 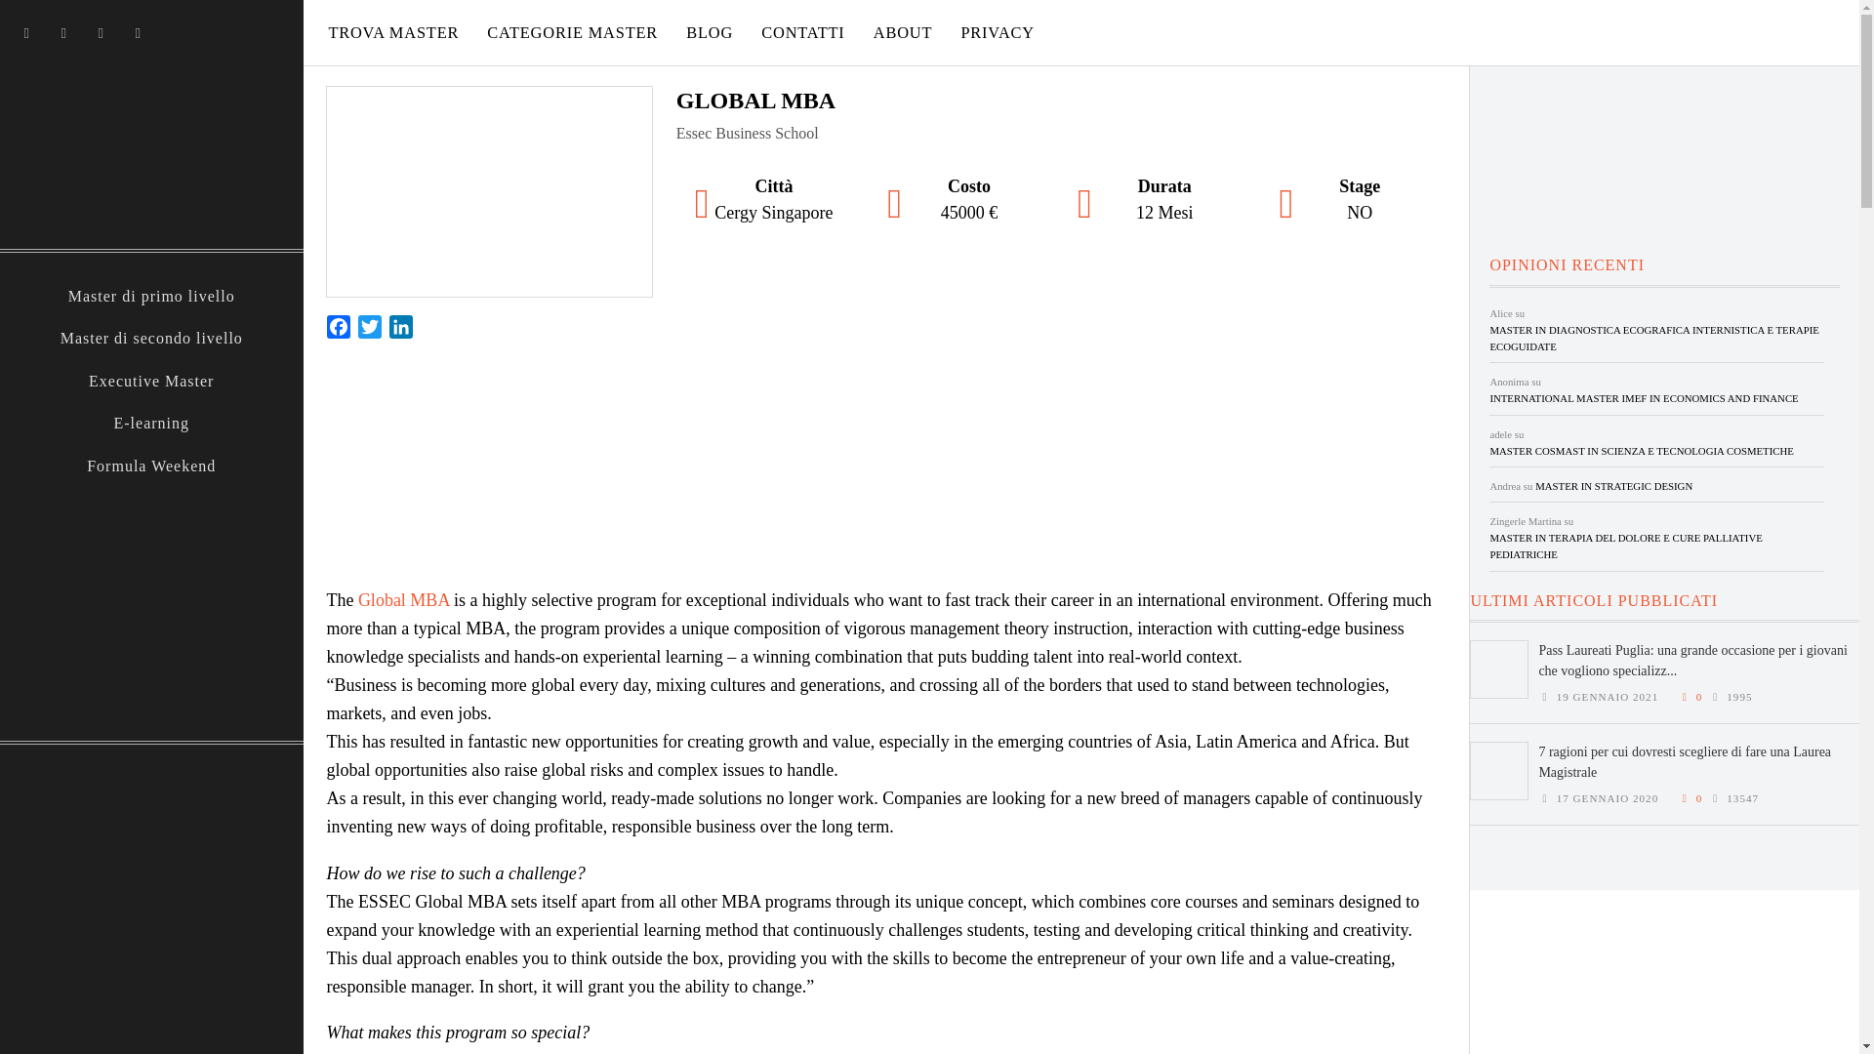 What do you see at coordinates (23, 32) in the screenshot?
I see `Twitter` at bounding box center [23, 32].